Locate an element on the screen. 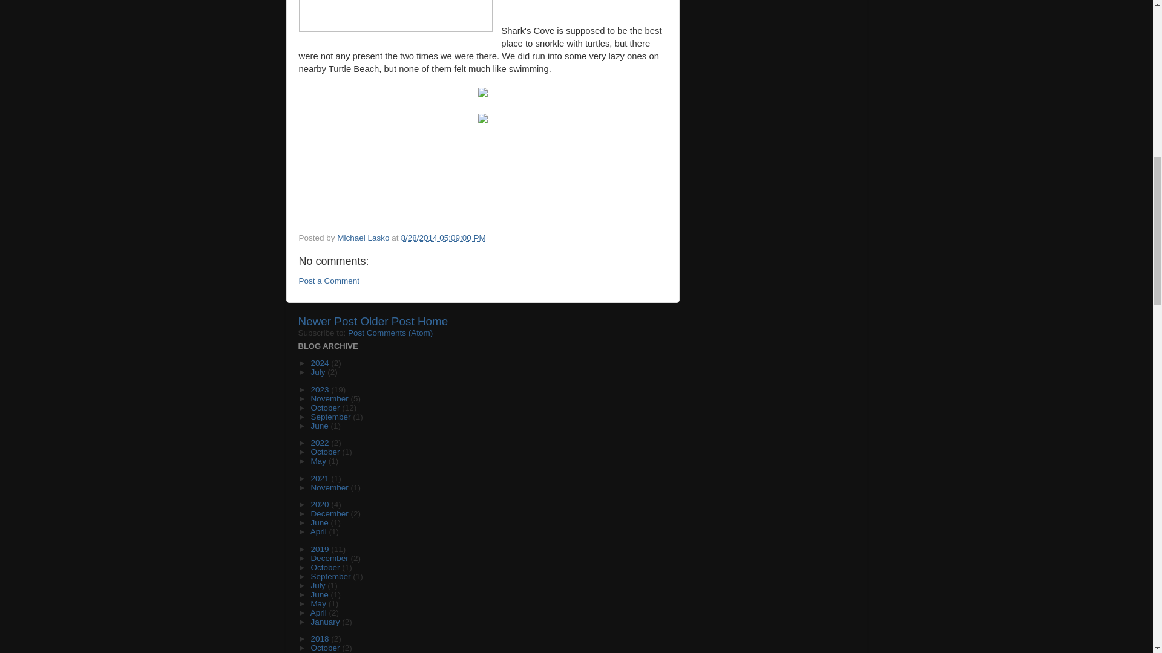  Post a Comment is located at coordinates (329, 281).